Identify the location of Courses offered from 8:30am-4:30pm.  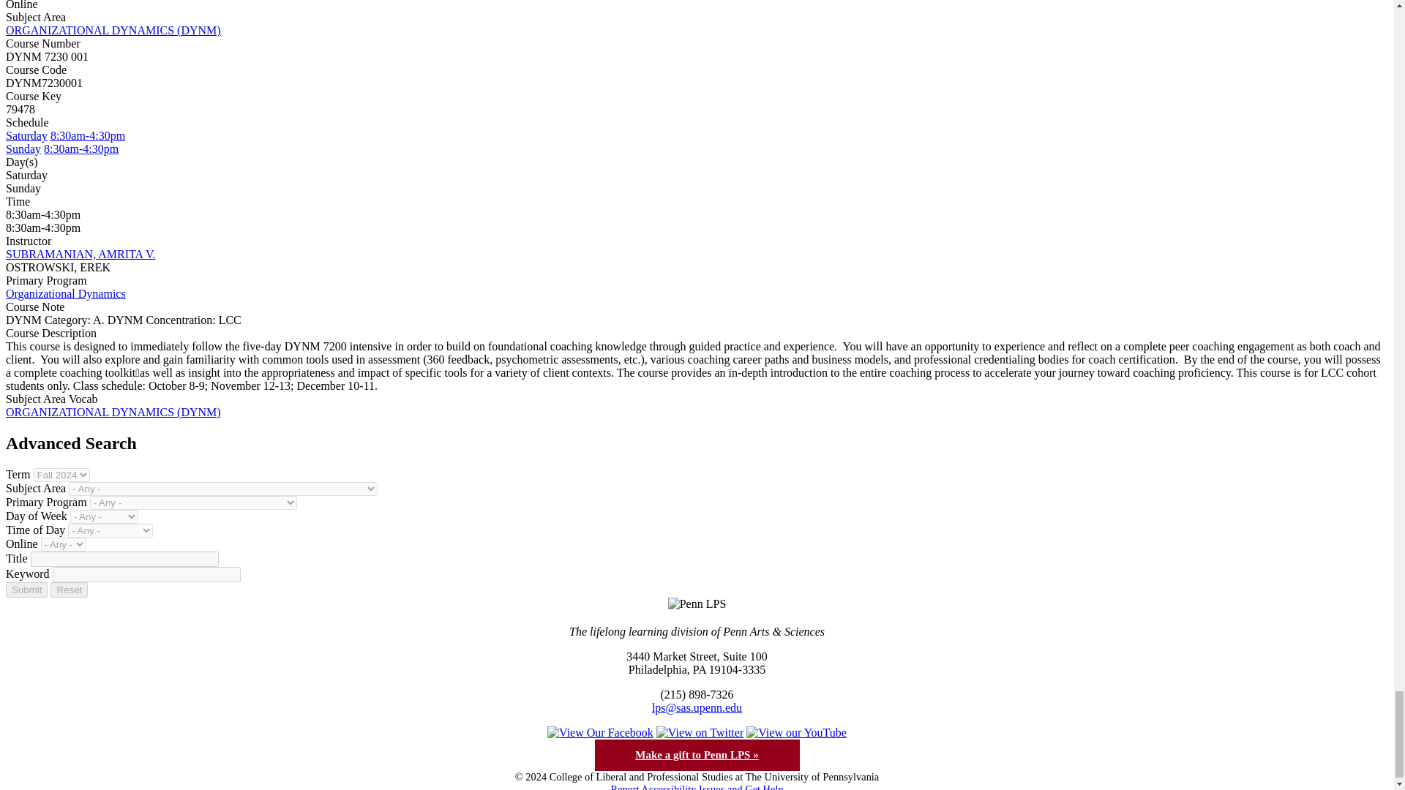
(80, 148).